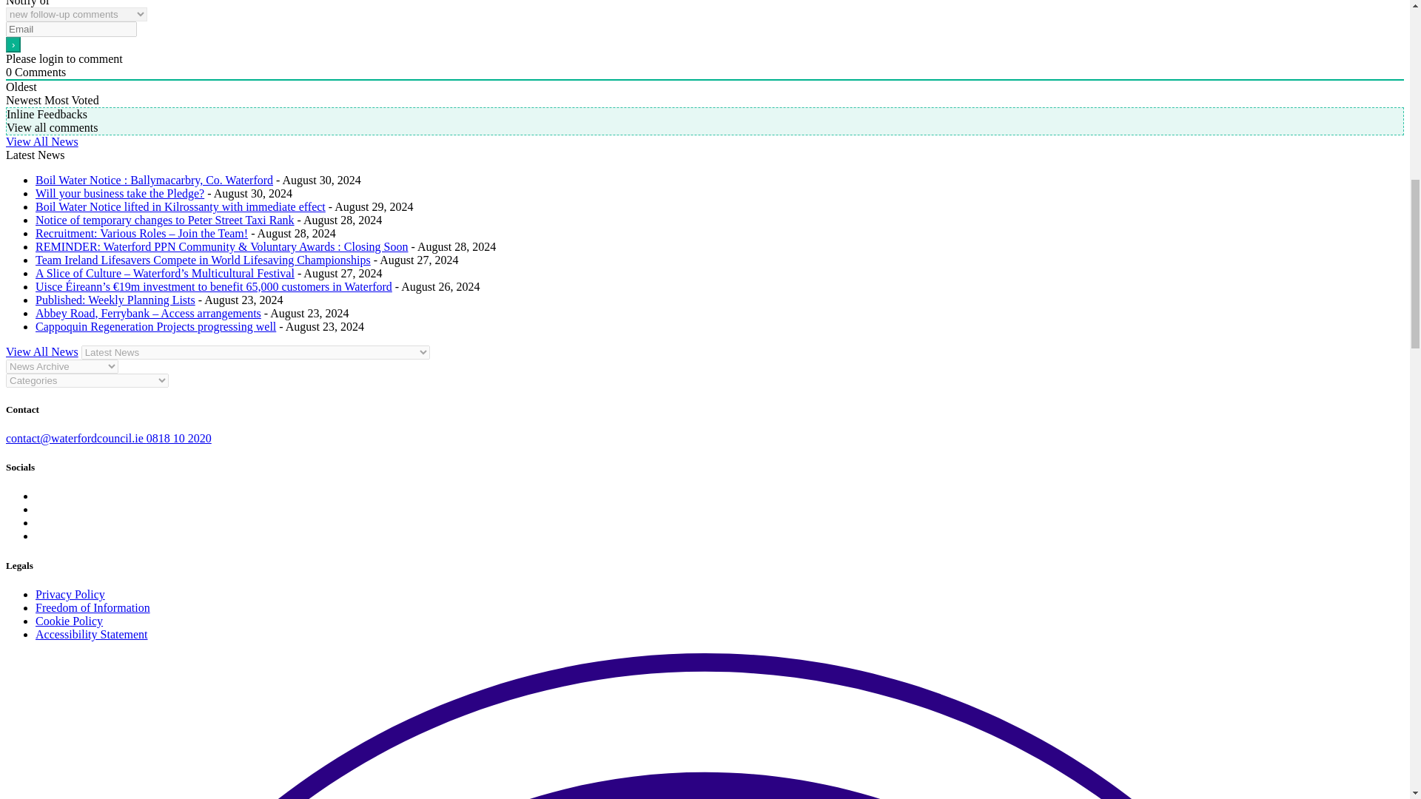 The height and width of the screenshot is (799, 1421). What do you see at coordinates (155, 327) in the screenshot?
I see `Cappoquin Regeneration Projects progressing well` at bounding box center [155, 327].